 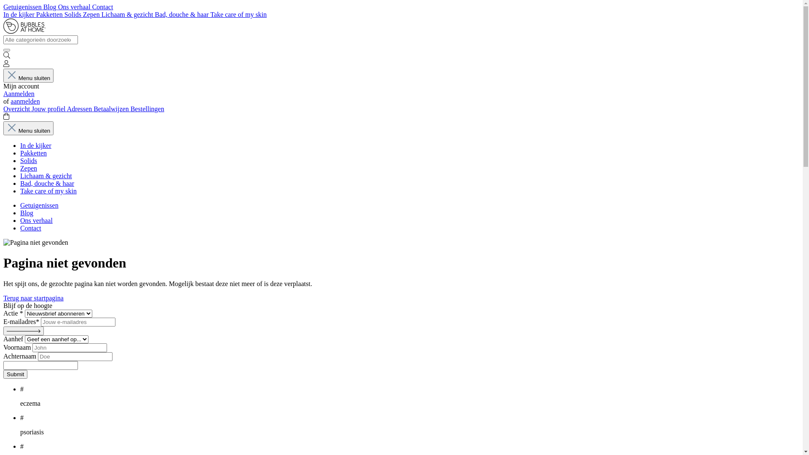 I want to click on Zepen, so click(x=29, y=169).